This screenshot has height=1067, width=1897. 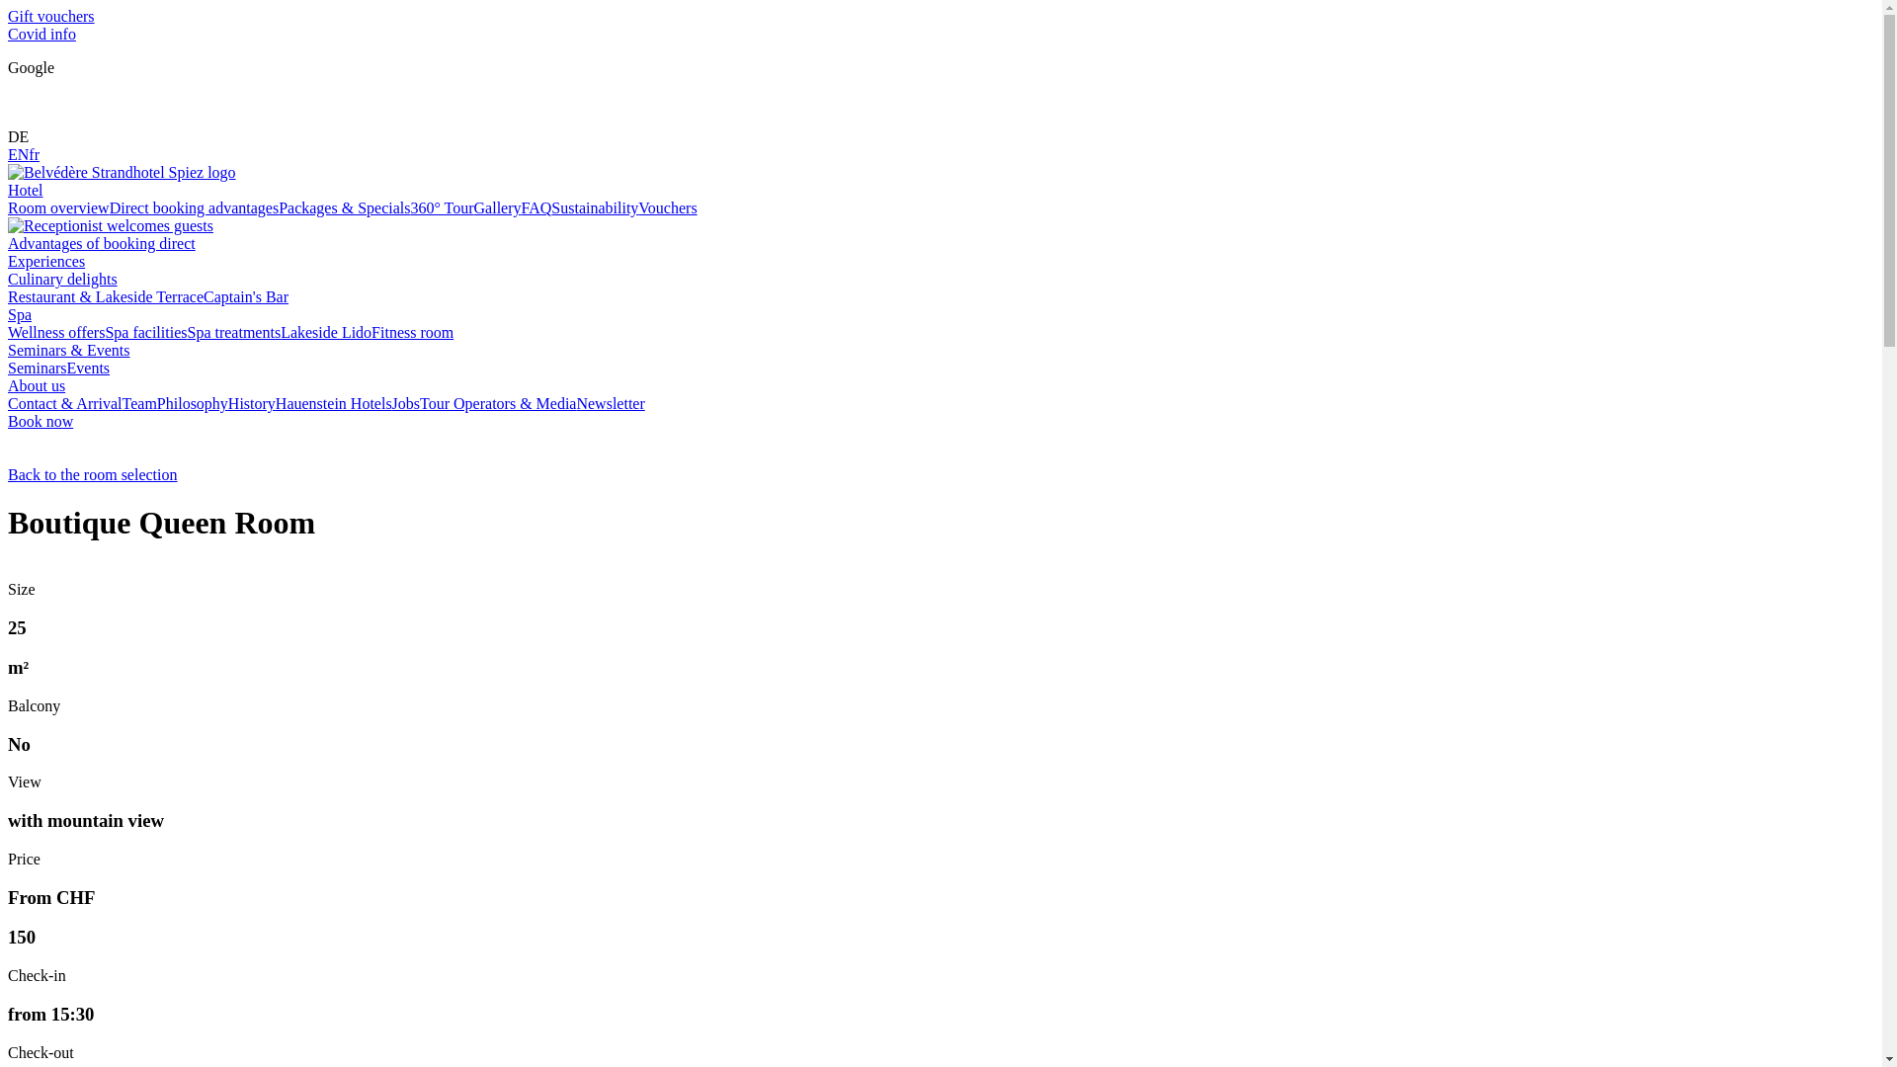 I want to click on Jobs, so click(x=406, y=403).